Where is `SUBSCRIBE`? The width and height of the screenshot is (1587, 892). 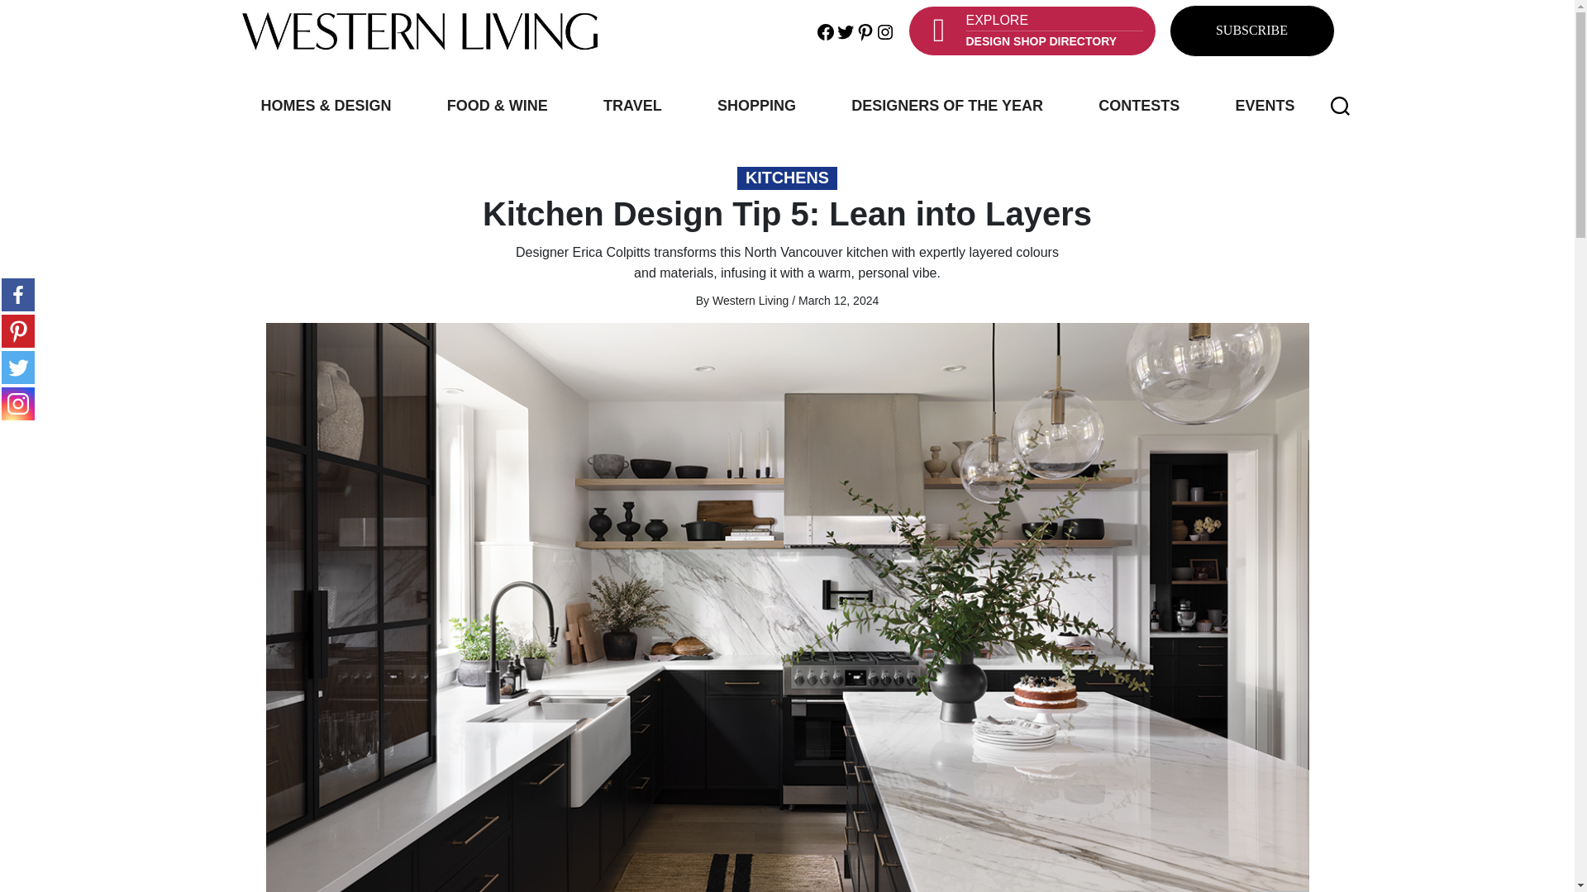 SUBSCRIBE is located at coordinates (1251, 31).